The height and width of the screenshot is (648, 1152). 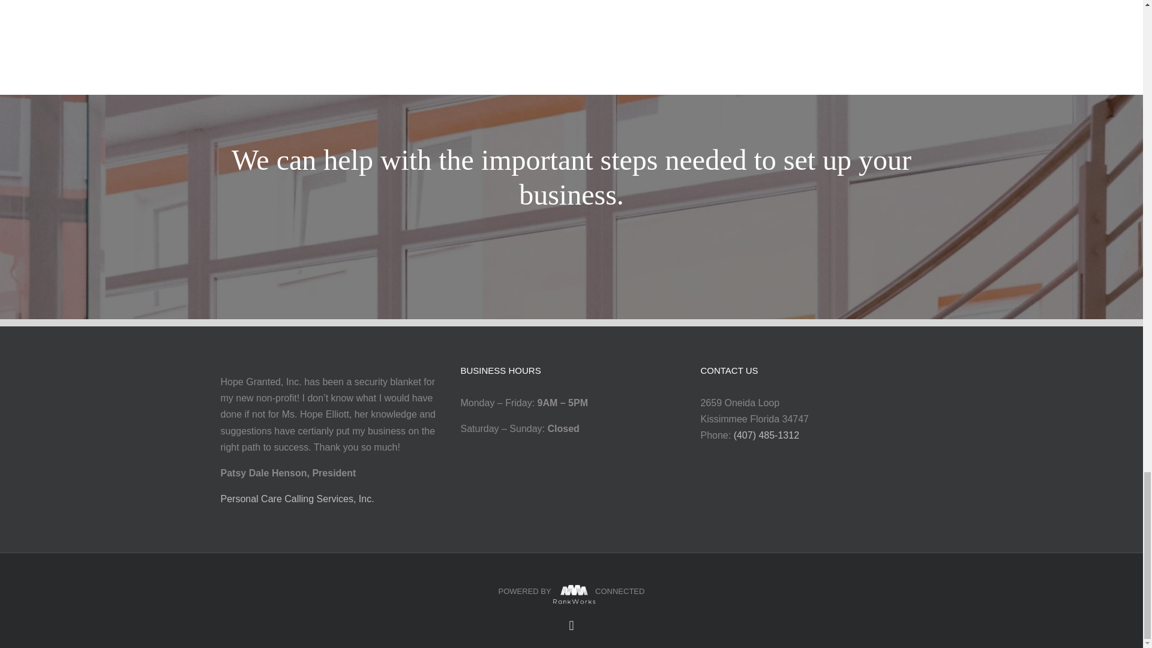 What do you see at coordinates (571, 626) in the screenshot?
I see `Facebook` at bounding box center [571, 626].